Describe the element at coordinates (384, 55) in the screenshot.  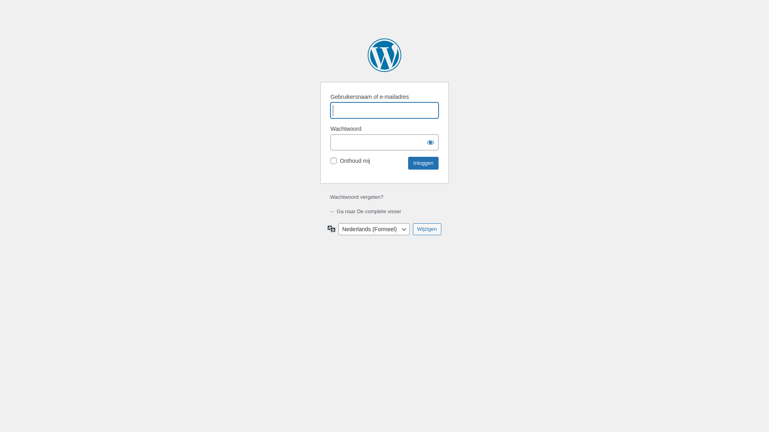
I see `Mogelijk gemaakt door WordPress` at that location.